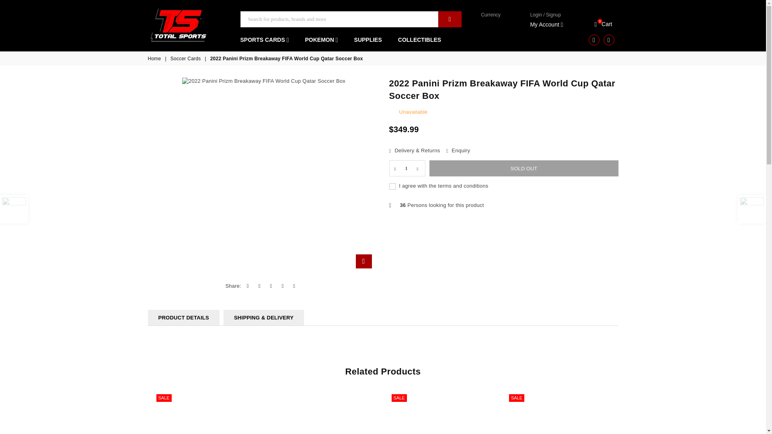 The height and width of the screenshot is (434, 772). Describe the element at coordinates (14, 209) in the screenshot. I see `Previous Product` at that location.